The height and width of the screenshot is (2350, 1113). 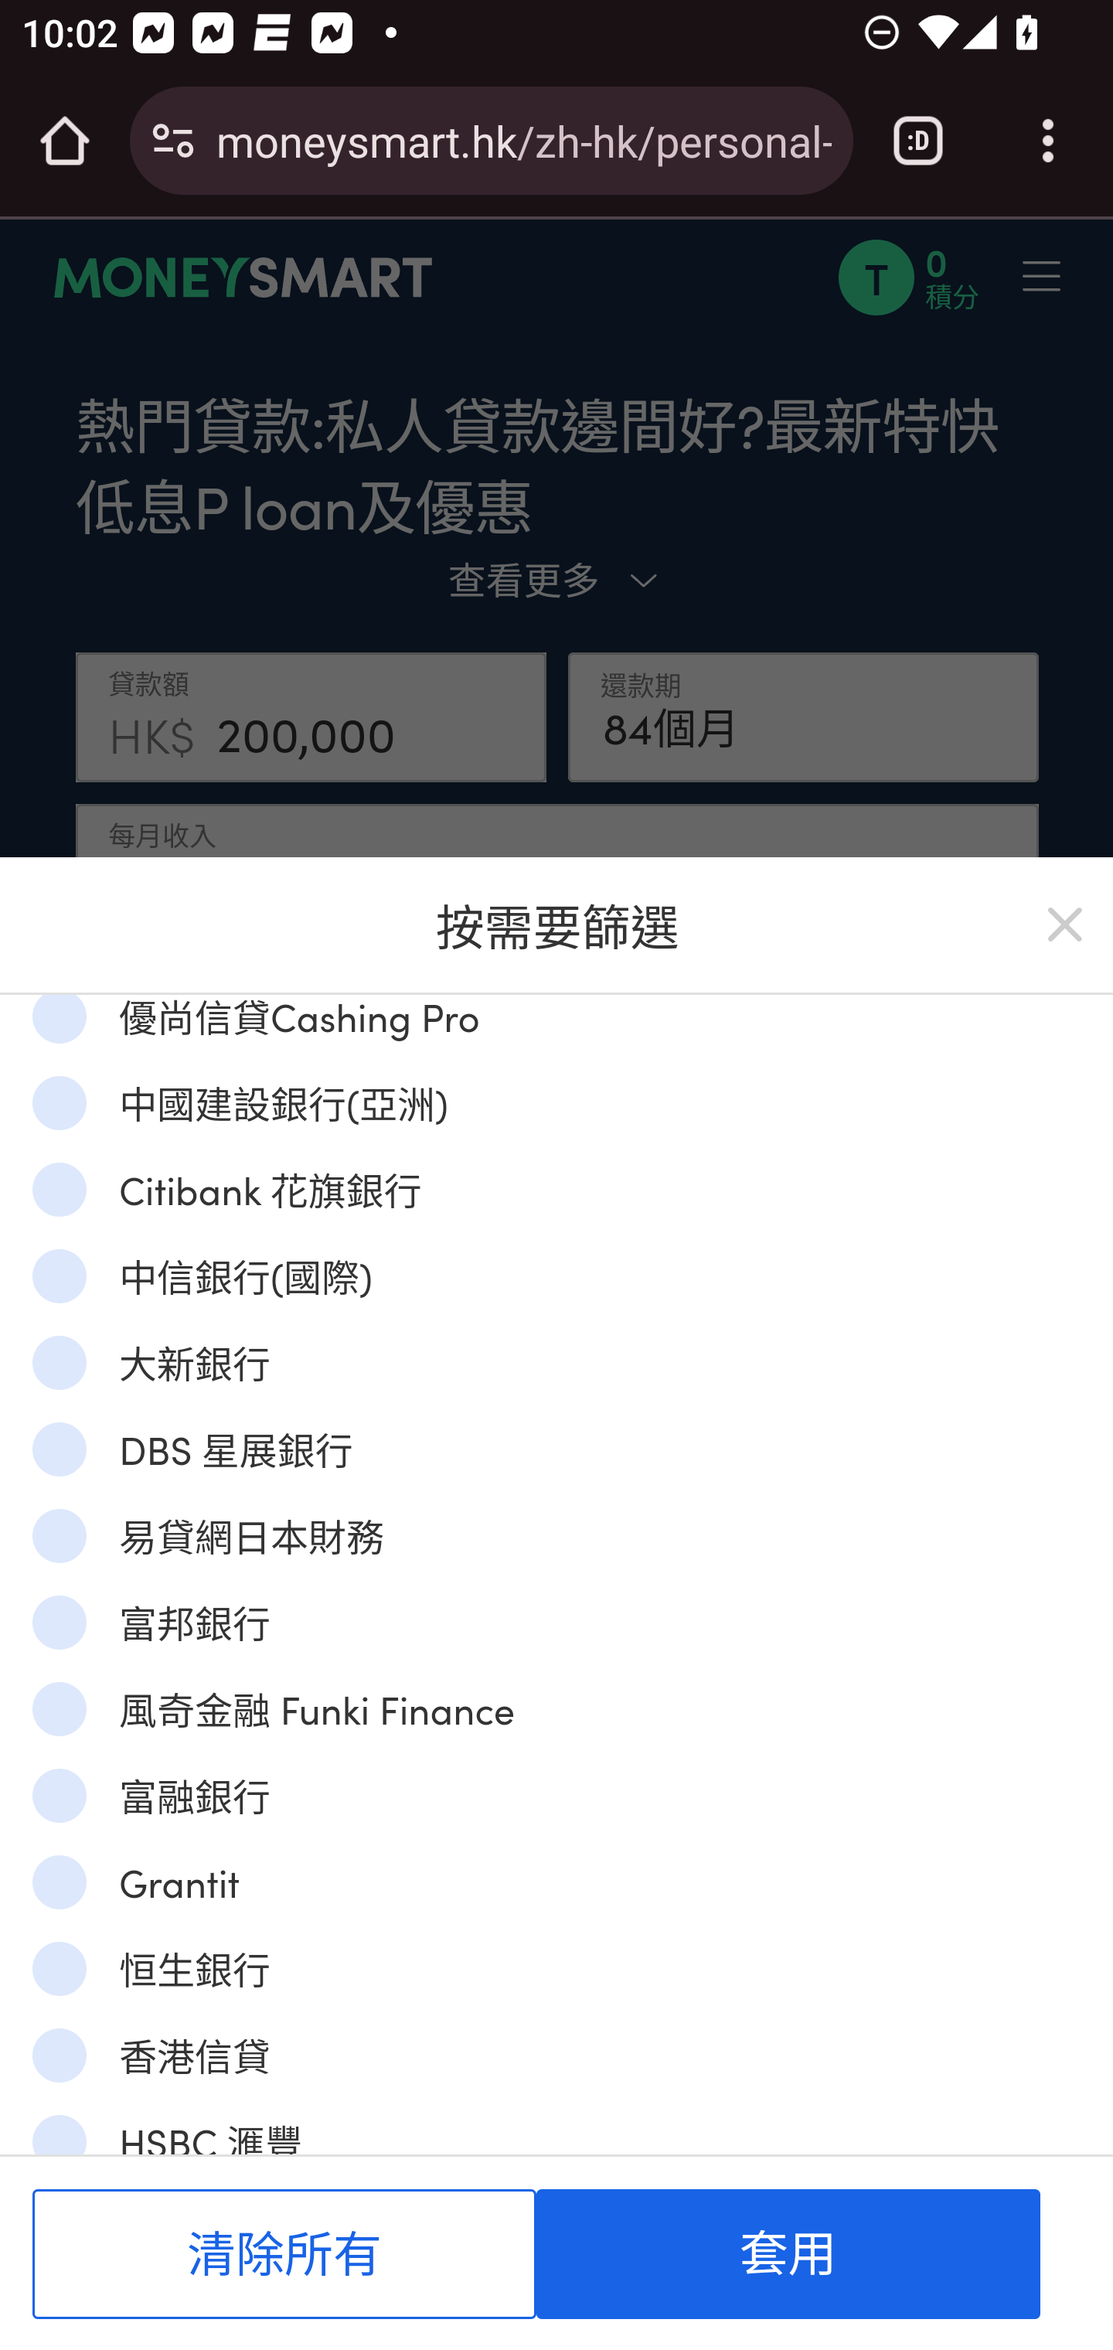 What do you see at coordinates (59, 1795) in the screenshot?
I see `富融銀行` at bounding box center [59, 1795].